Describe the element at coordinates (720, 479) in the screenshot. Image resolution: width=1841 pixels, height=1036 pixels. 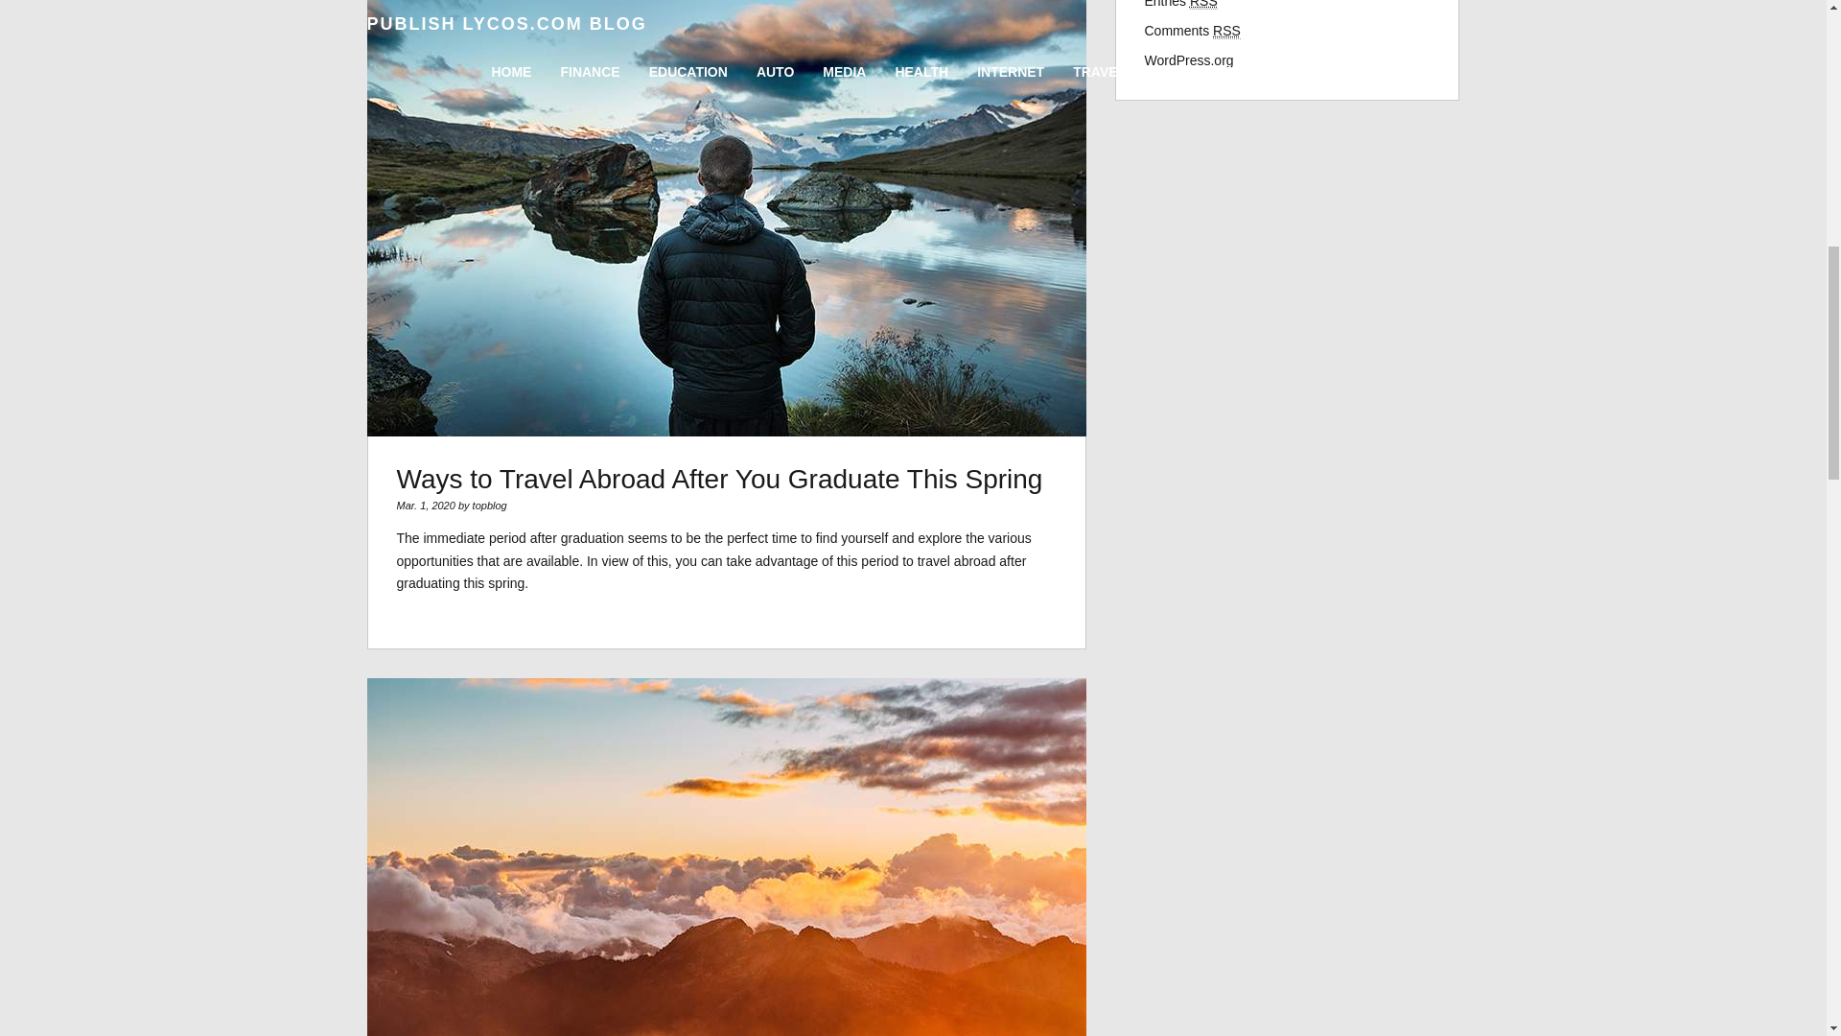
I see `Ways to Travel Abroad After You Graduate This Spring` at that location.